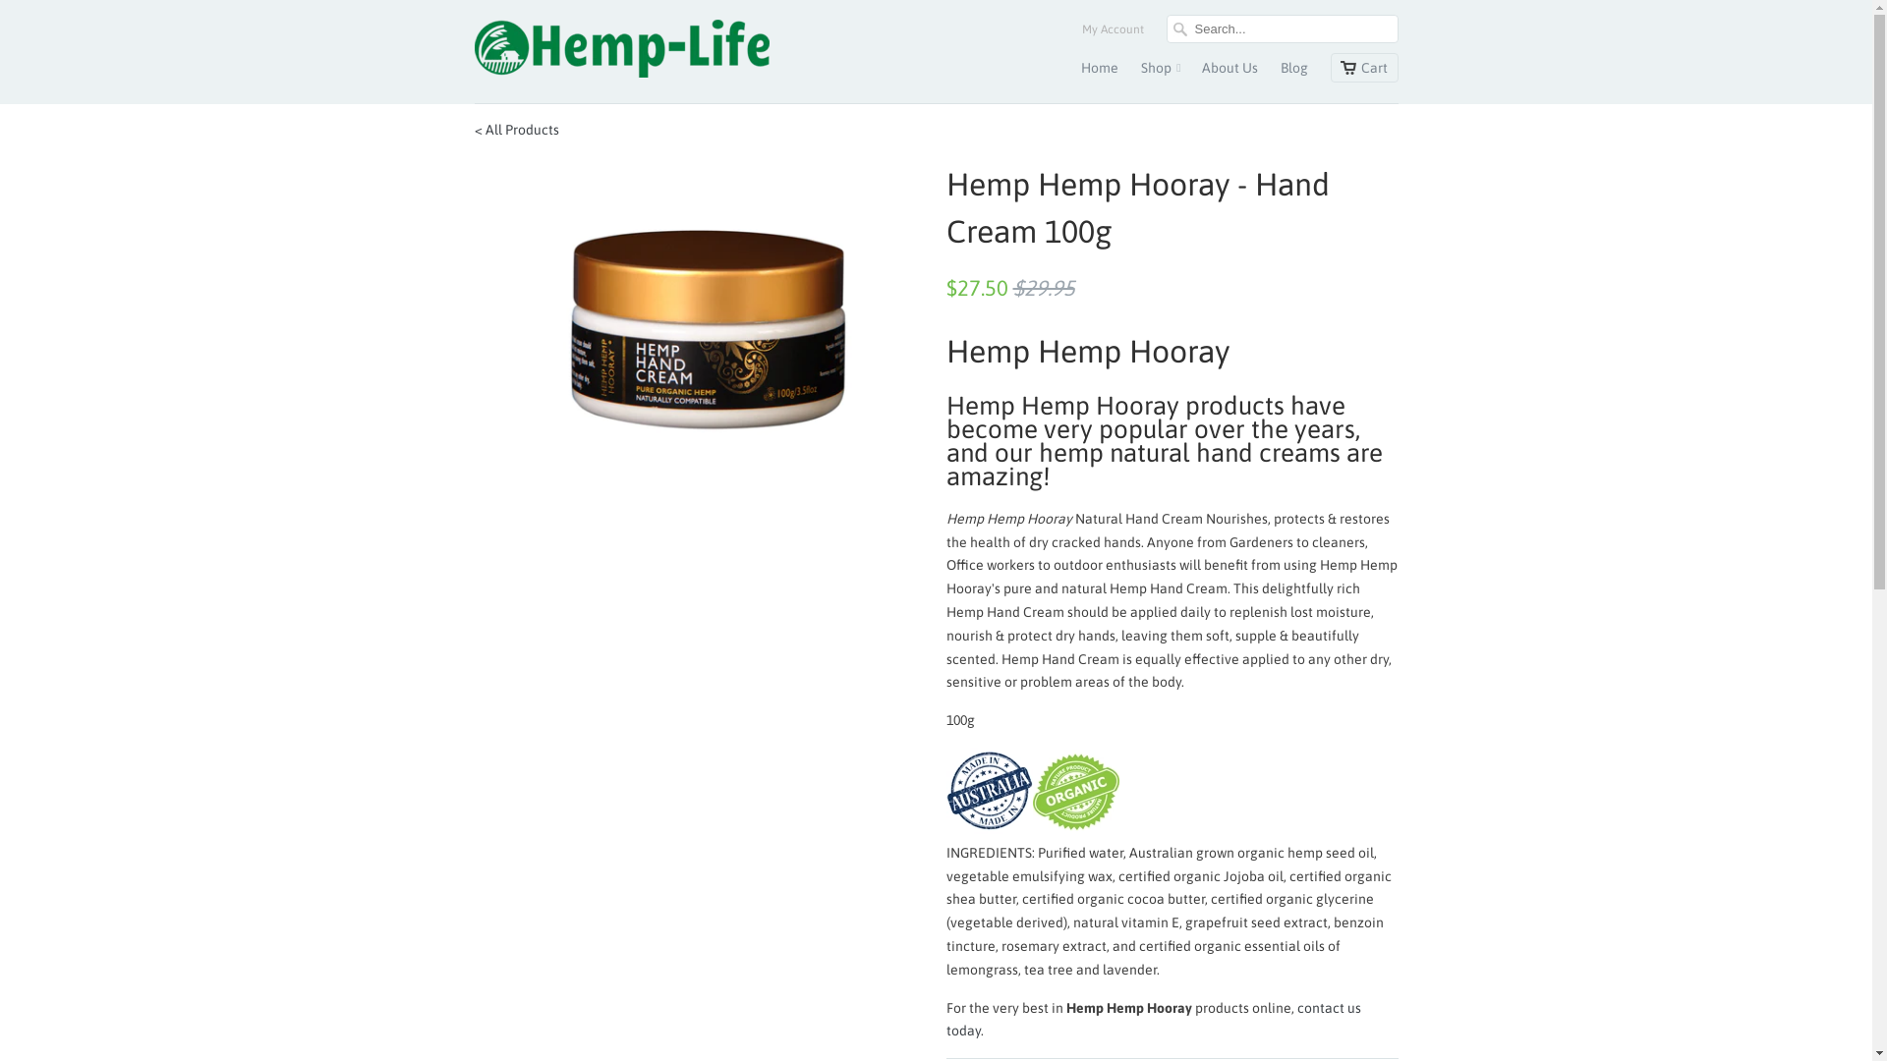 This screenshot has height=1061, width=1887. I want to click on Cart, so click(1364, 68).